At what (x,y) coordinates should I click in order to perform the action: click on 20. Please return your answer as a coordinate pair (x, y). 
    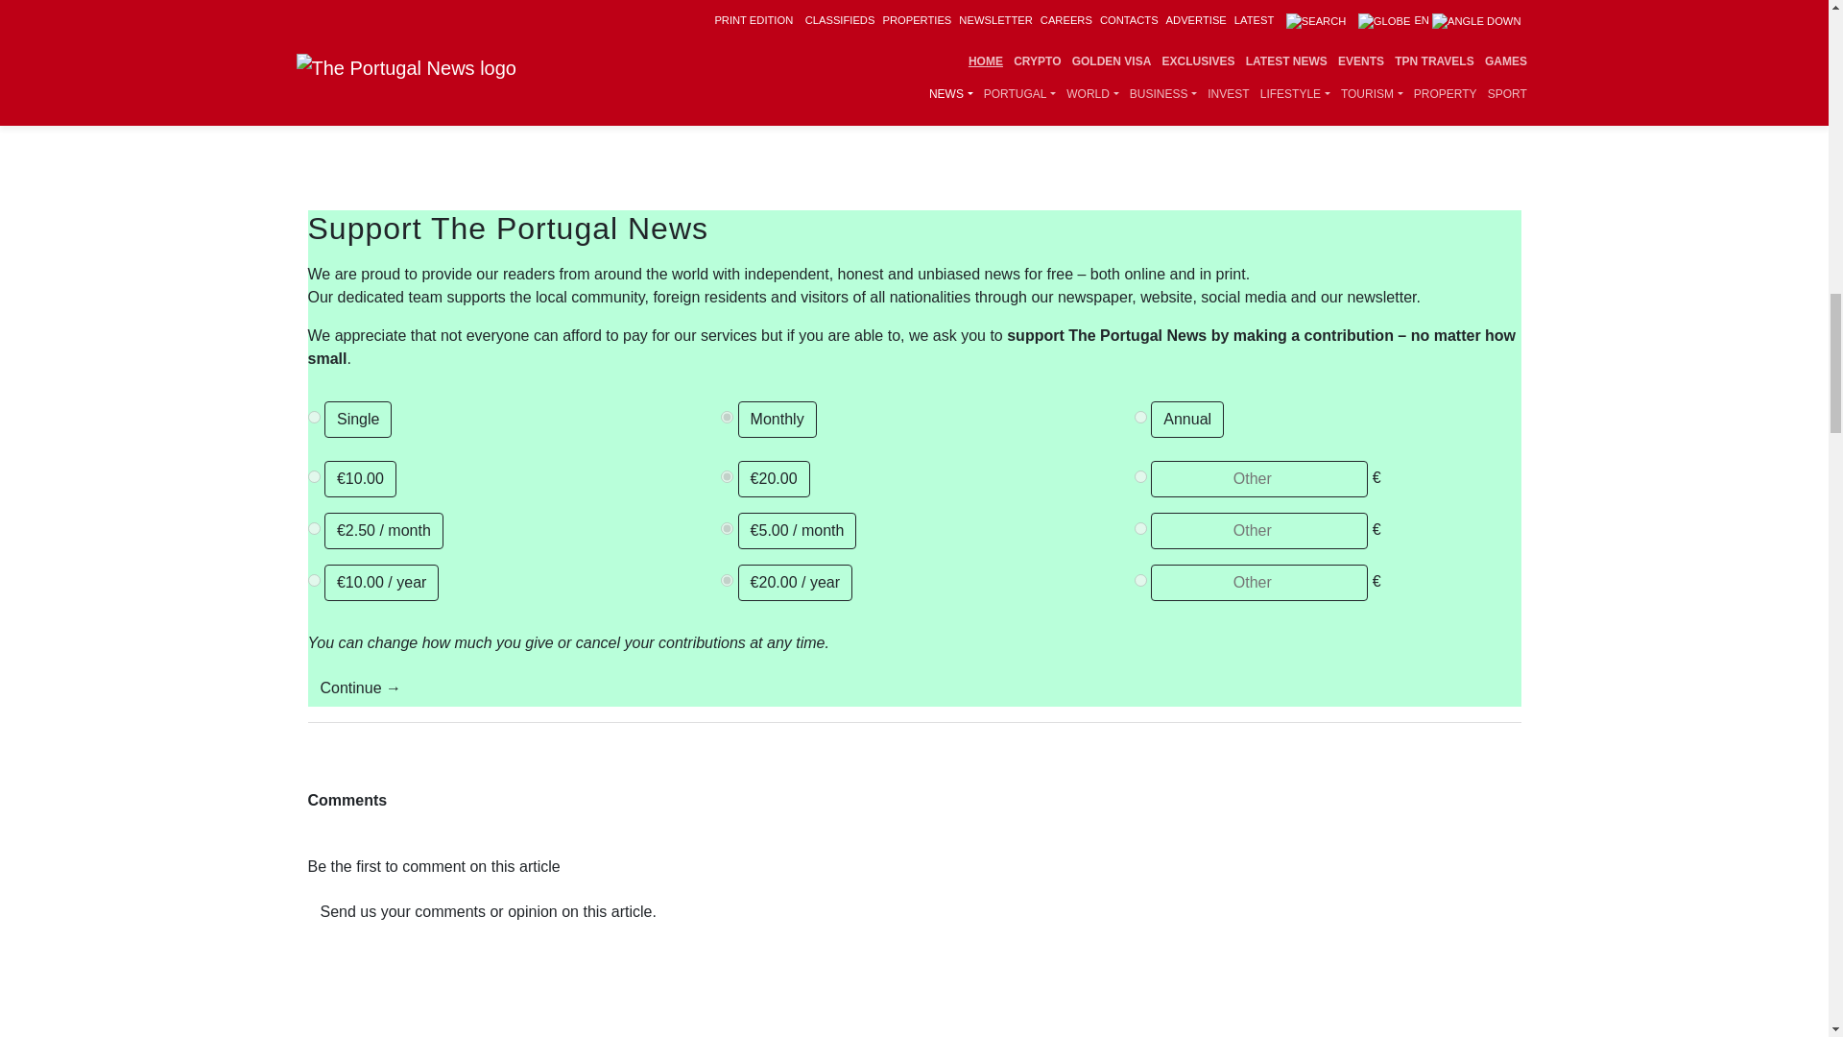
    Looking at the image, I should click on (727, 580).